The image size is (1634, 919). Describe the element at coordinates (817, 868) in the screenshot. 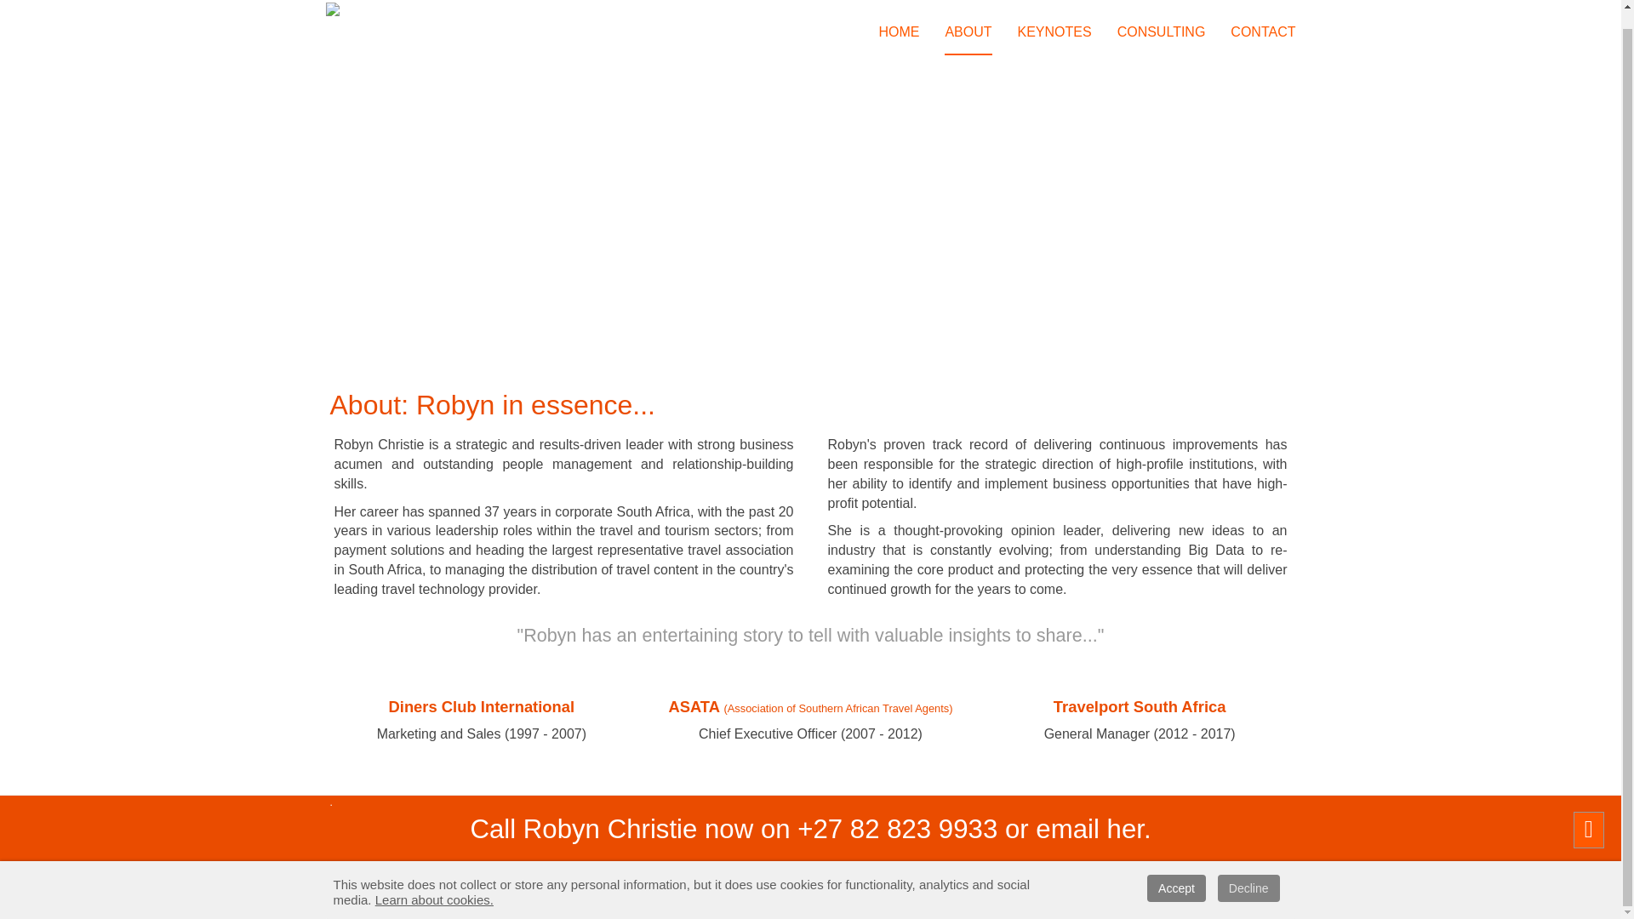

I see `Opens in new tab` at that location.